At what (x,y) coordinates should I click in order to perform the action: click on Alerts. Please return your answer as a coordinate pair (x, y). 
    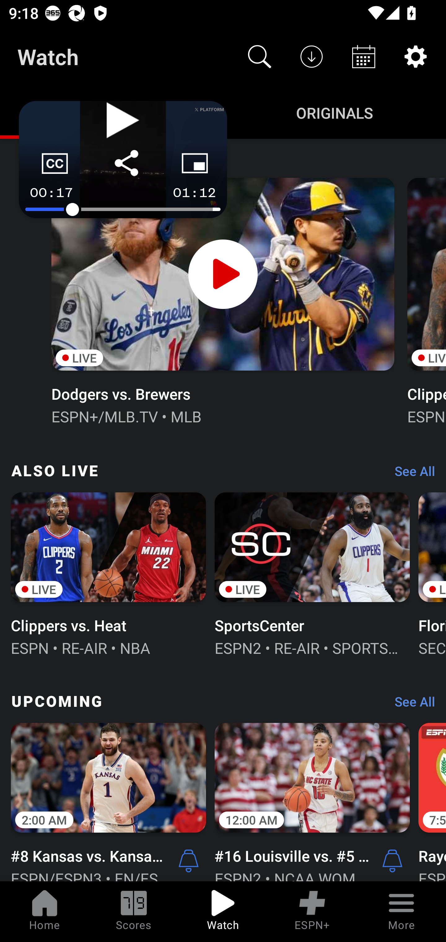
    Looking at the image, I should click on (188, 860).